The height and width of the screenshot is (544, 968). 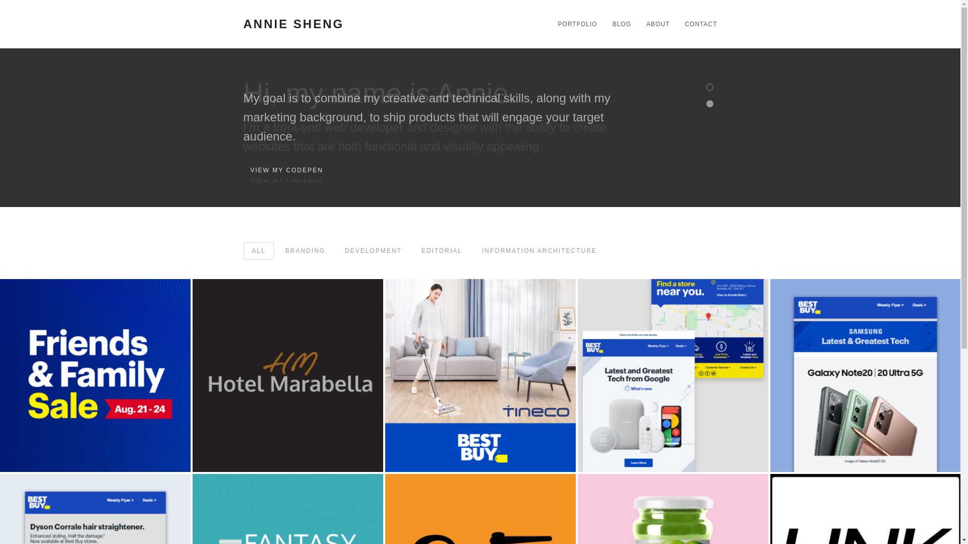 I want to click on BLOG, so click(x=618, y=24).